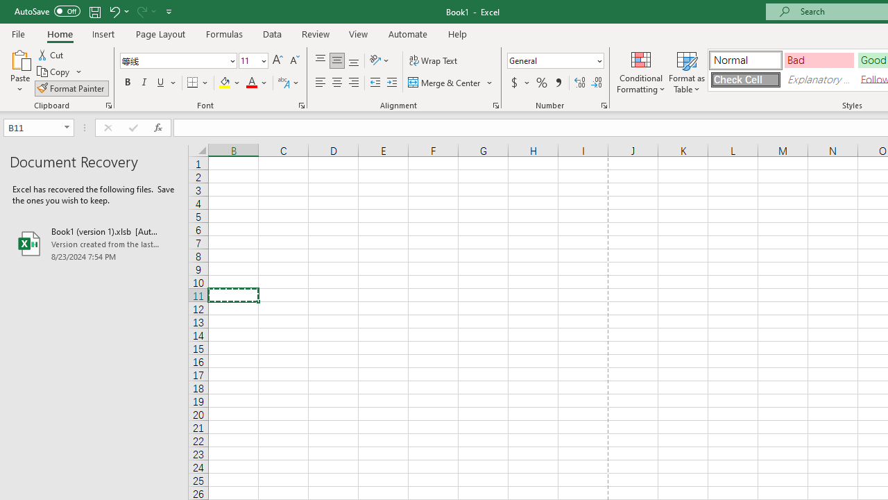 The width and height of the screenshot is (888, 500). I want to click on Font Size, so click(248, 60).